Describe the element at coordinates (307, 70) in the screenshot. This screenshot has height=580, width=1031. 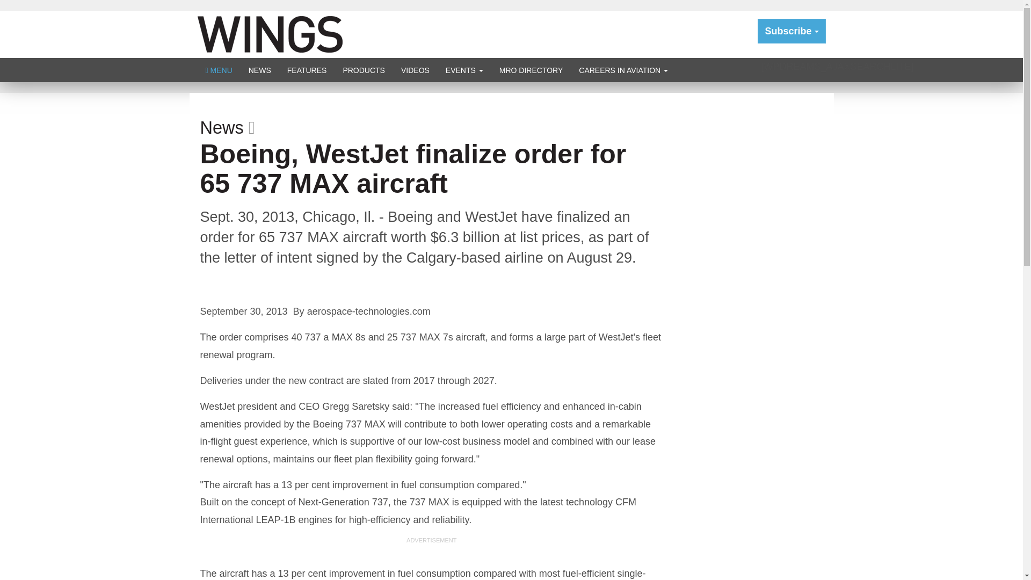
I see `FEATURES` at that location.